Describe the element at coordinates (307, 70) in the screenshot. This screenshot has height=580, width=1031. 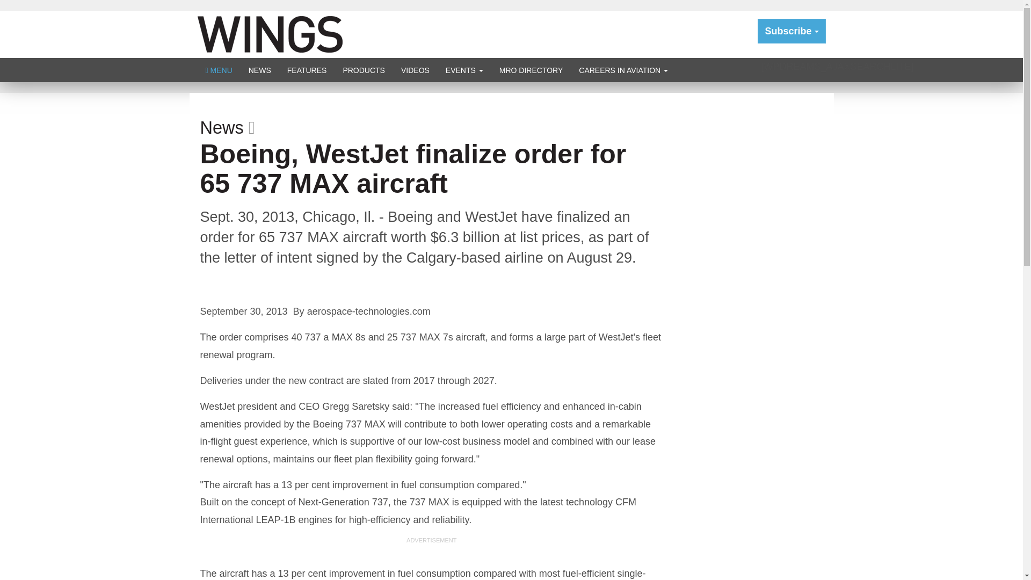
I see `FEATURES` at that location.